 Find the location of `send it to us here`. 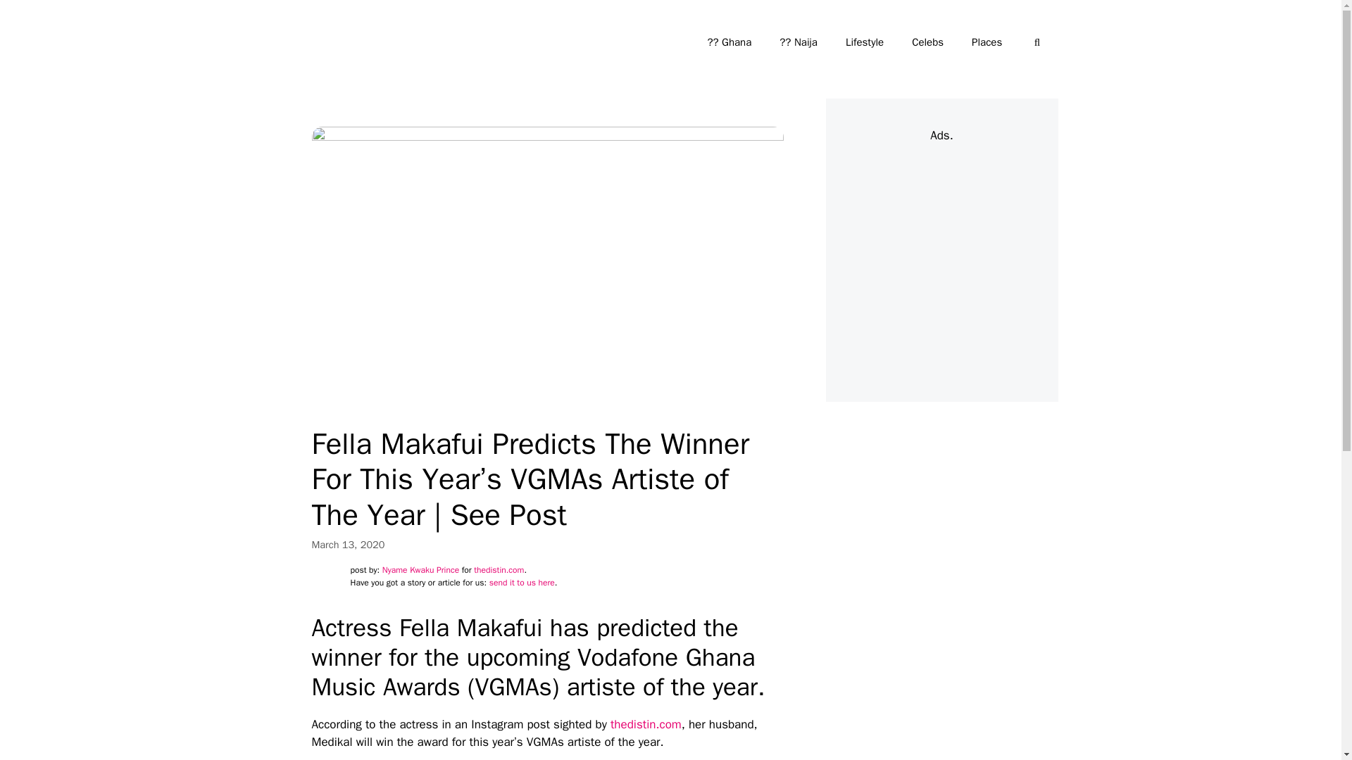

send it to us here is located at coordinates (522, 582).